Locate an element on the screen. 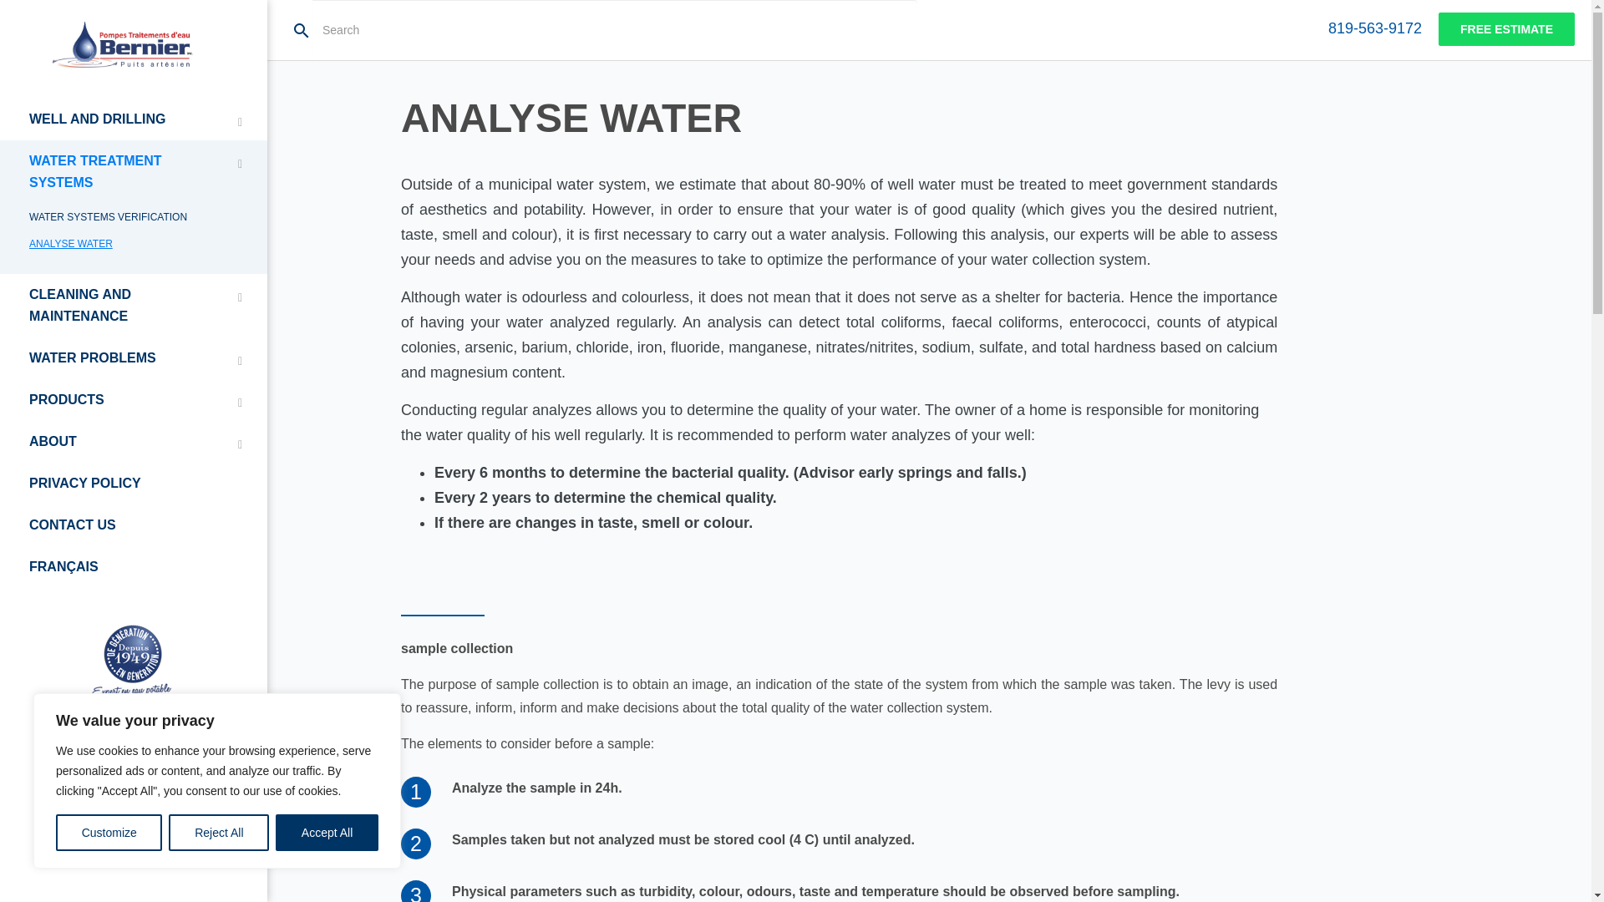  Pompes Traitements d'eau Bernier inc. is located at coordinates (124, 44).